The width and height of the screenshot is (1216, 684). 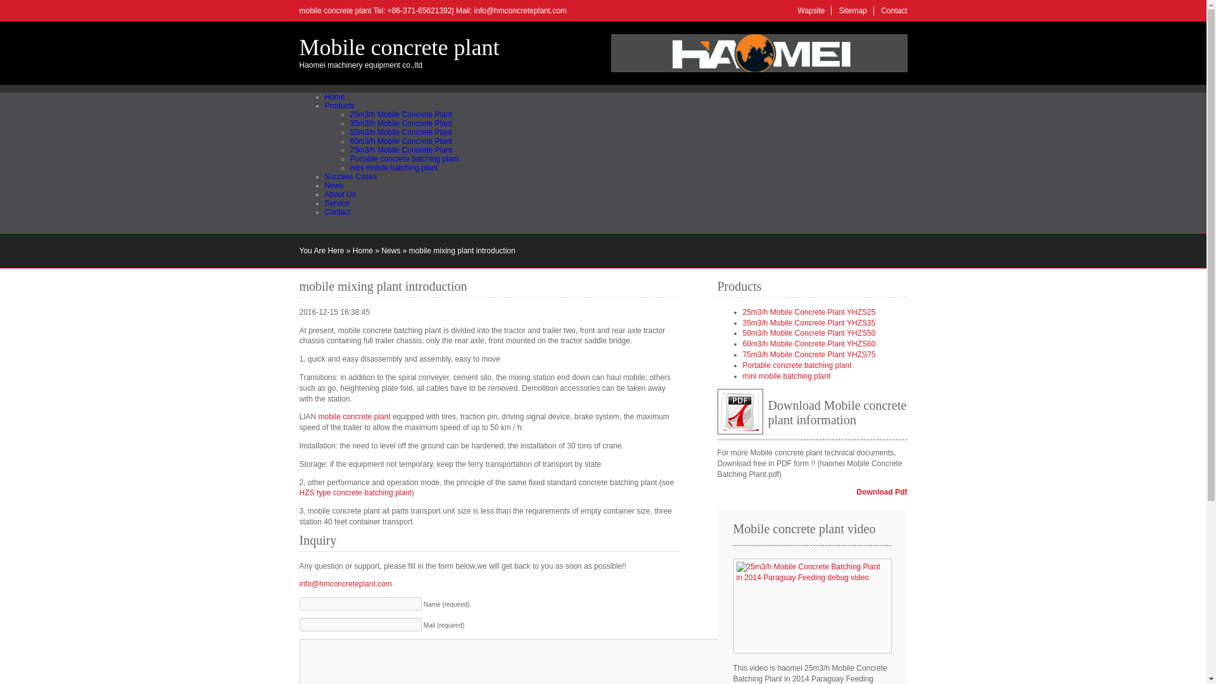 I want to click on About Us, so click(x=339, y=194).